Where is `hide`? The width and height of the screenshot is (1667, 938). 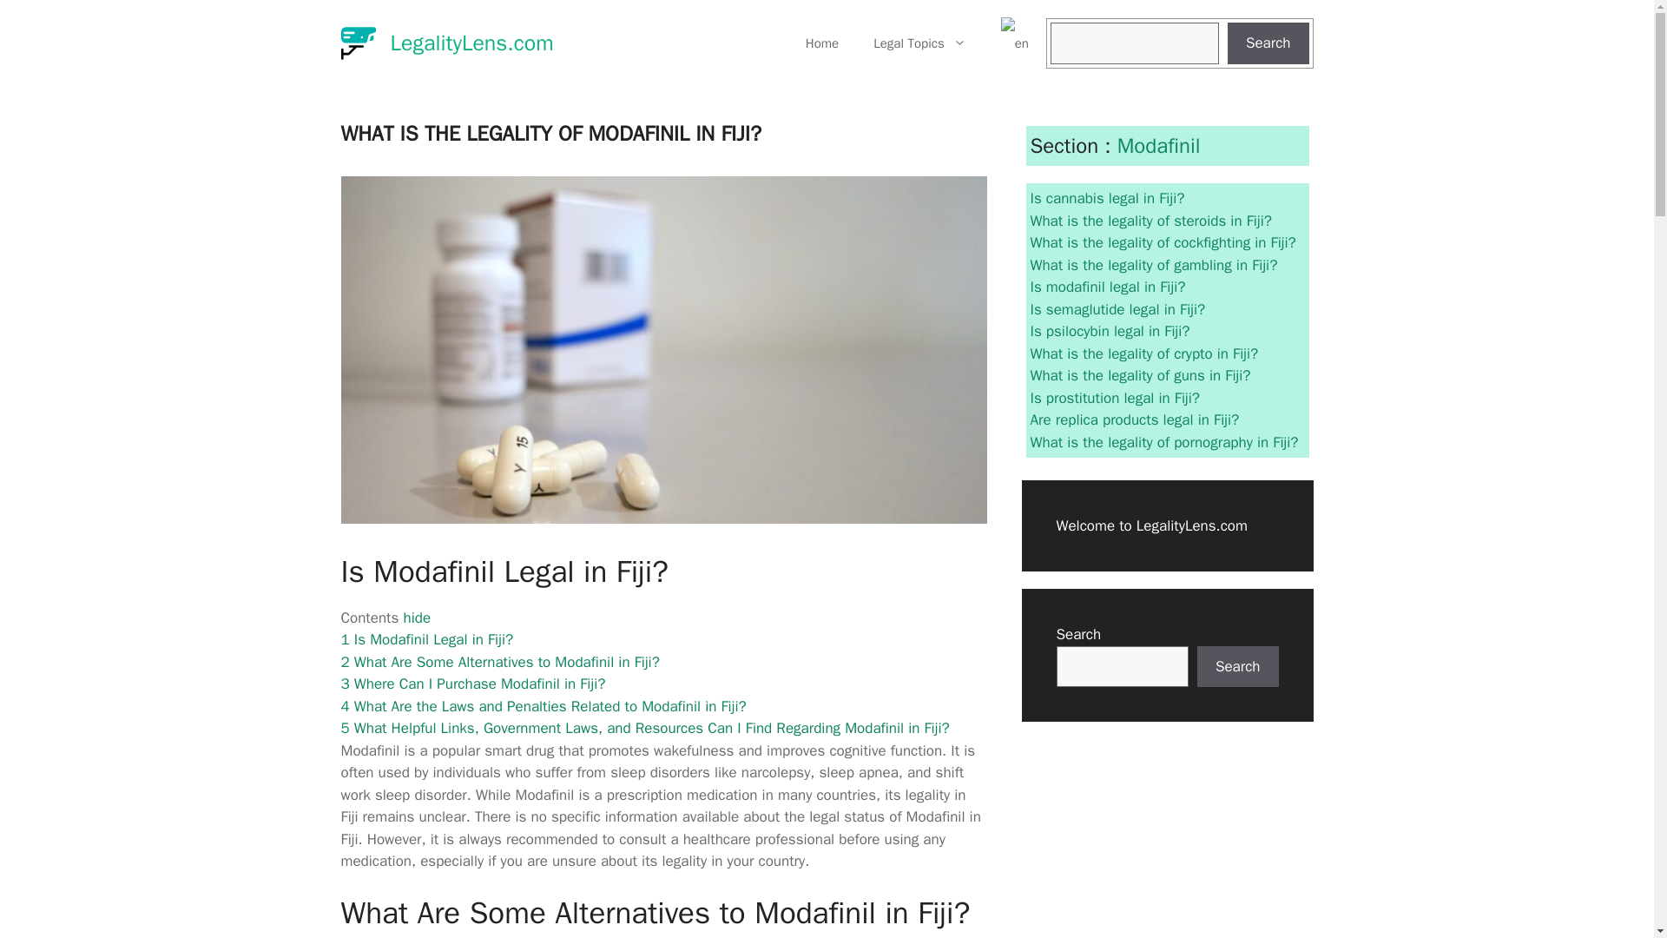
hide is located at coordinates (417, 618).